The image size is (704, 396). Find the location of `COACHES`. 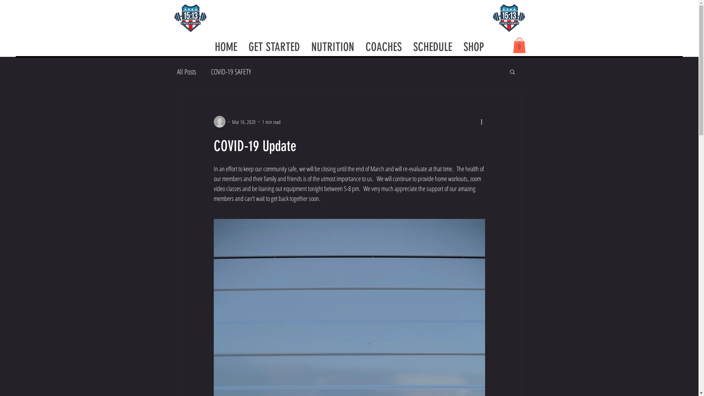

COACHES is located at coordinates (384, 47).